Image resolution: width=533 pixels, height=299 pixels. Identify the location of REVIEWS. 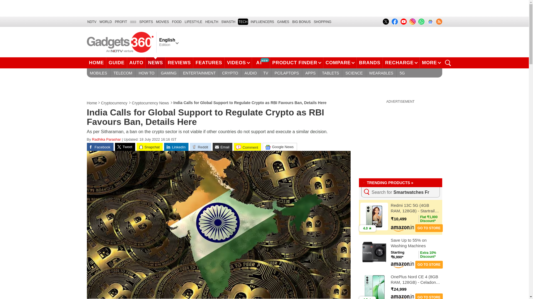
(179, 63).